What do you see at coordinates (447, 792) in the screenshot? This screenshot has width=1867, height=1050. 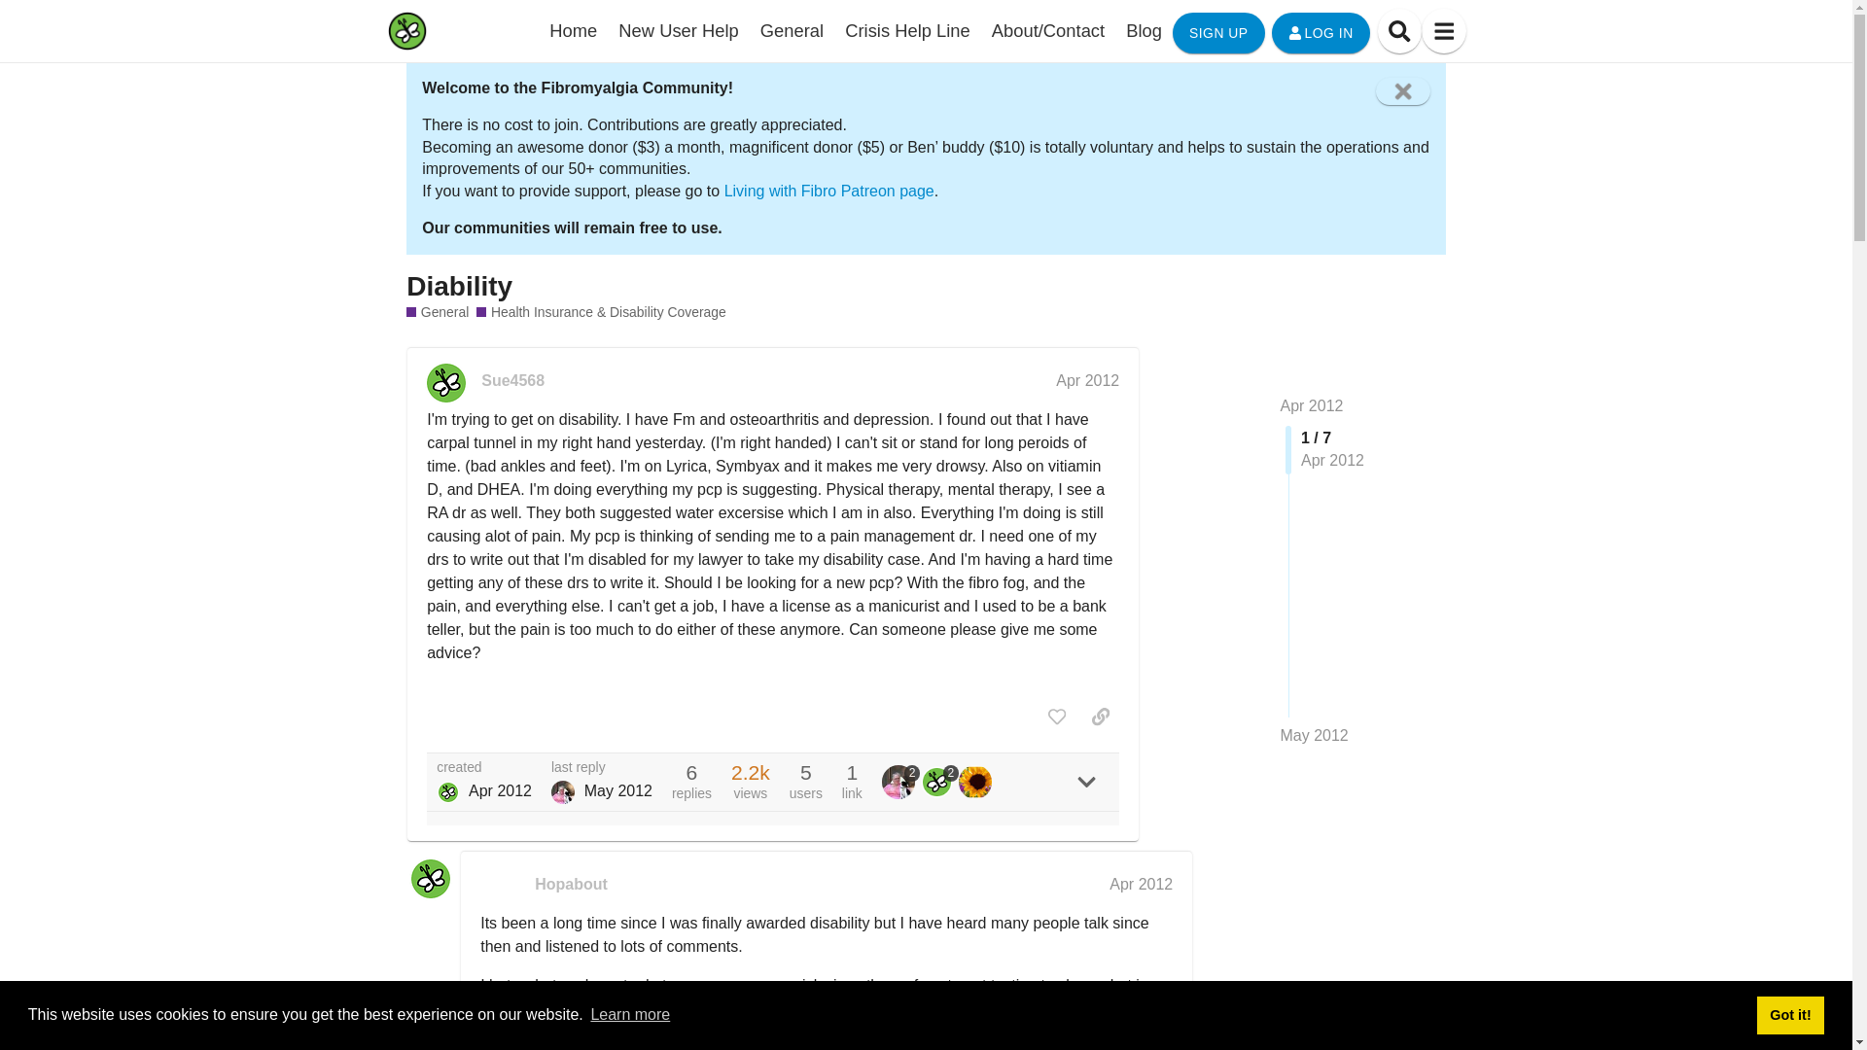 I see `Sue4568` at bounding box center [447, 792].